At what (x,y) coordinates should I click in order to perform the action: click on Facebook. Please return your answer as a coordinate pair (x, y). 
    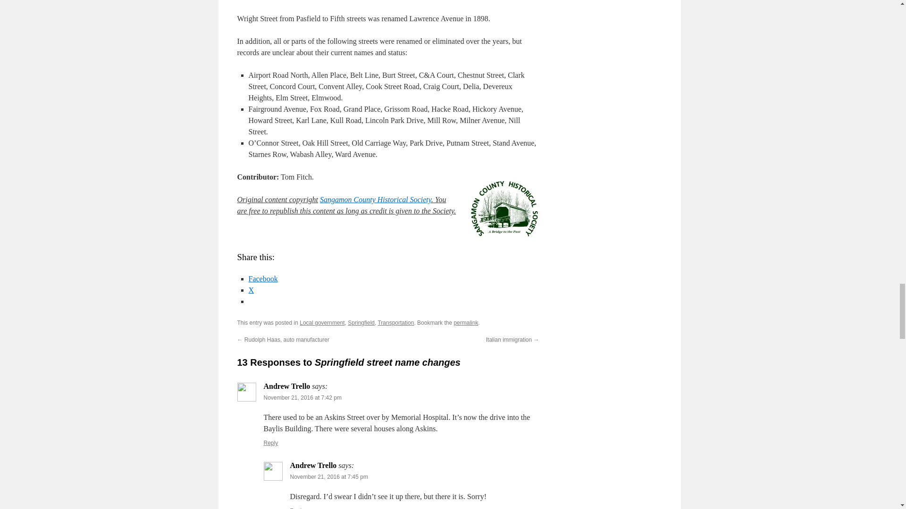
    Looking at the image, I should click on (262, 279).